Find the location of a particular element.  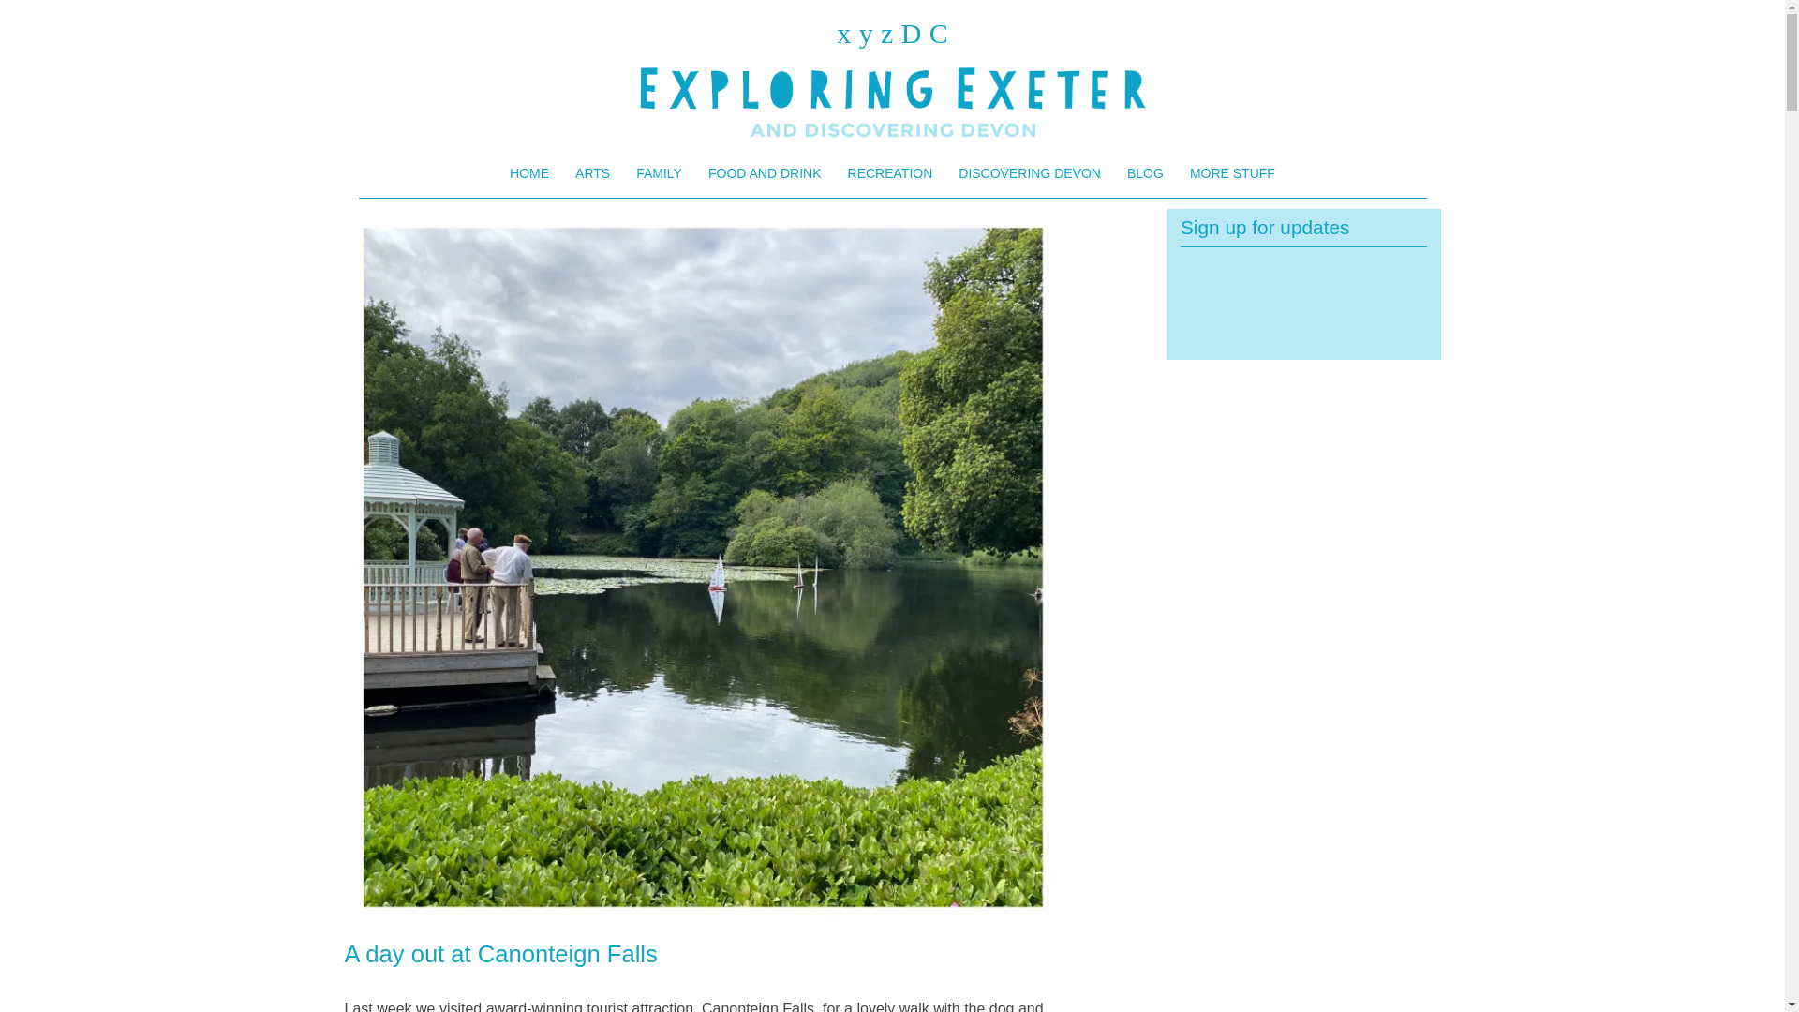

DISCOVERING DEVON is located at coordinates (1029, 172).